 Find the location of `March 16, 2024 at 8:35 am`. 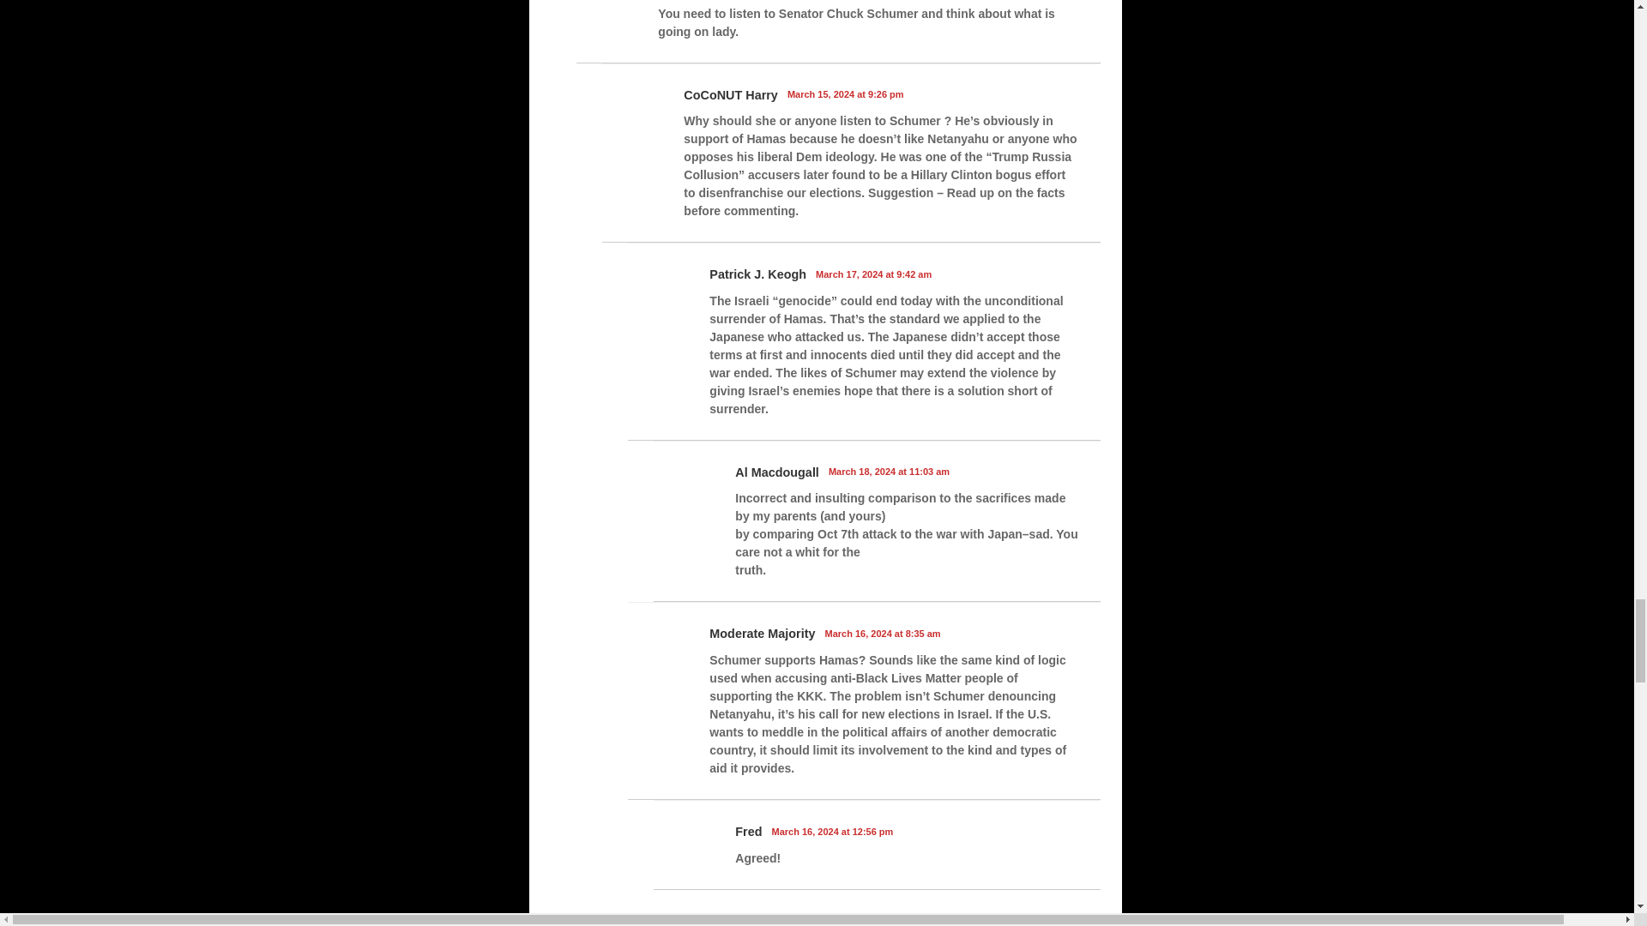

March 16, 2024 at 8:35 am is located at coordinates (882, 634).